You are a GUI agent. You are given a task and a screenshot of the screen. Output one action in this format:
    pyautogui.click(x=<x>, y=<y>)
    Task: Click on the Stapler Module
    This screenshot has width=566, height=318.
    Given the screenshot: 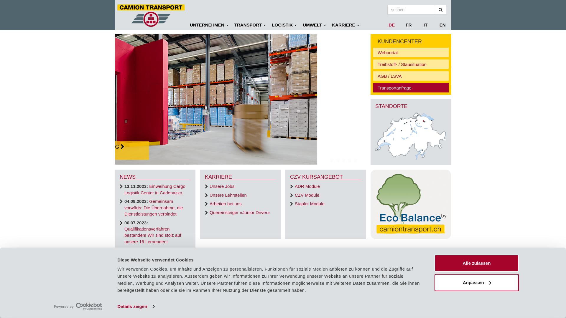 What is the action you would take?
    pyautogui.click(x=310, y=204)
    